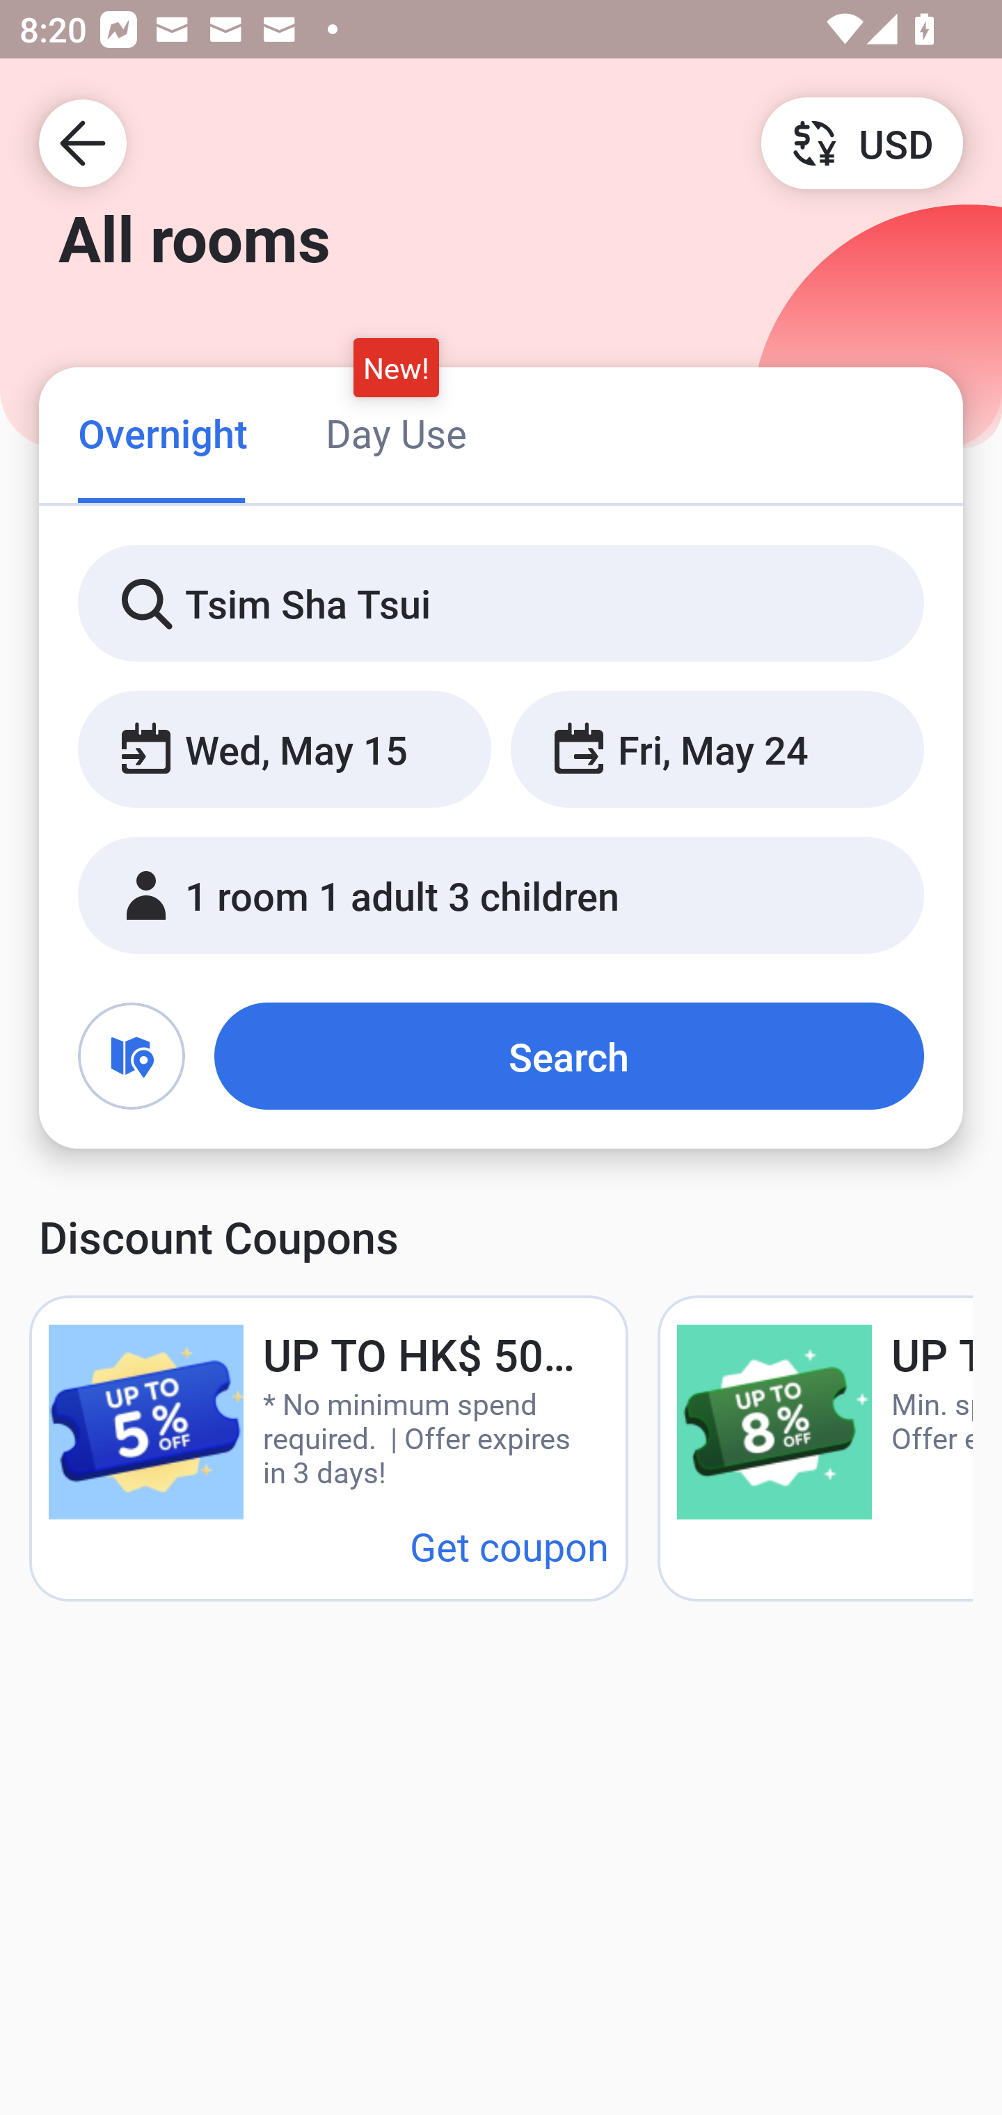 The image size is (1002, 2115). I want to click on Get coupon, so click(509, 1546).